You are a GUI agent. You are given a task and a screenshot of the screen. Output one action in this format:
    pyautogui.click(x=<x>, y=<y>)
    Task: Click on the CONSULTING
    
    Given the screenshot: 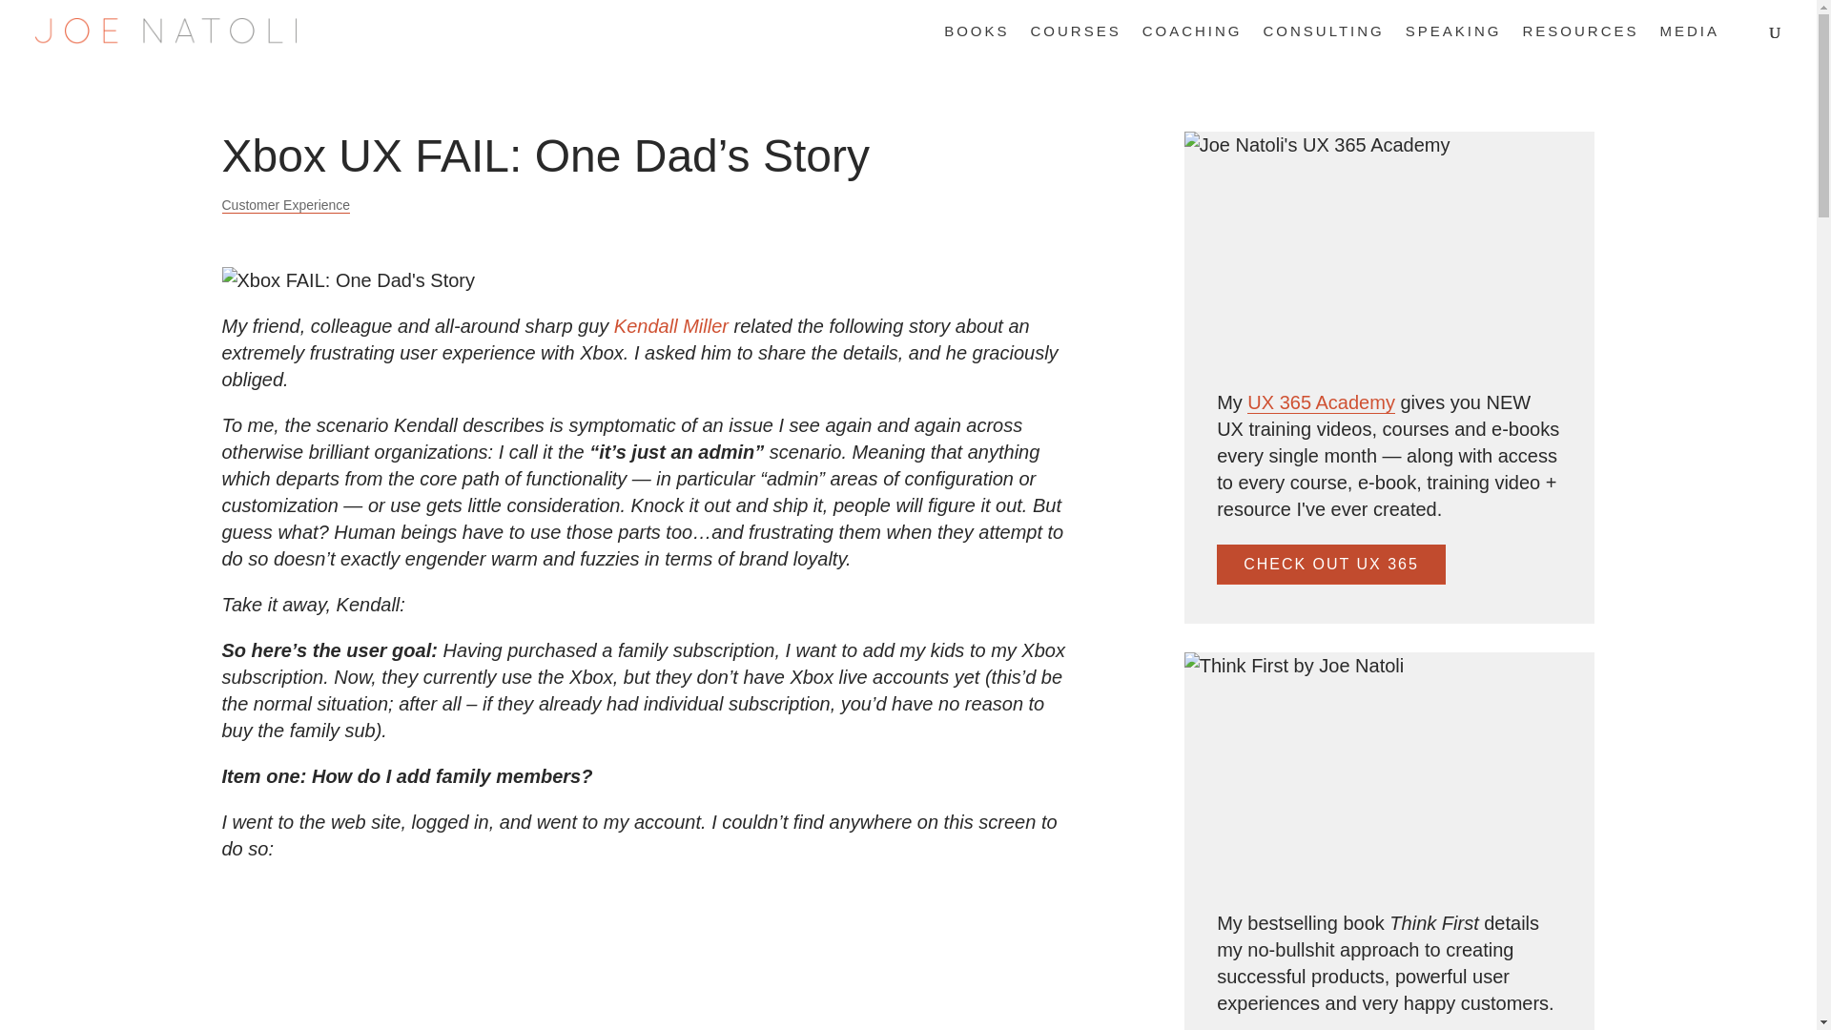 What is the action you would take?
    pyautogui.click(x=1324, y=43)
    